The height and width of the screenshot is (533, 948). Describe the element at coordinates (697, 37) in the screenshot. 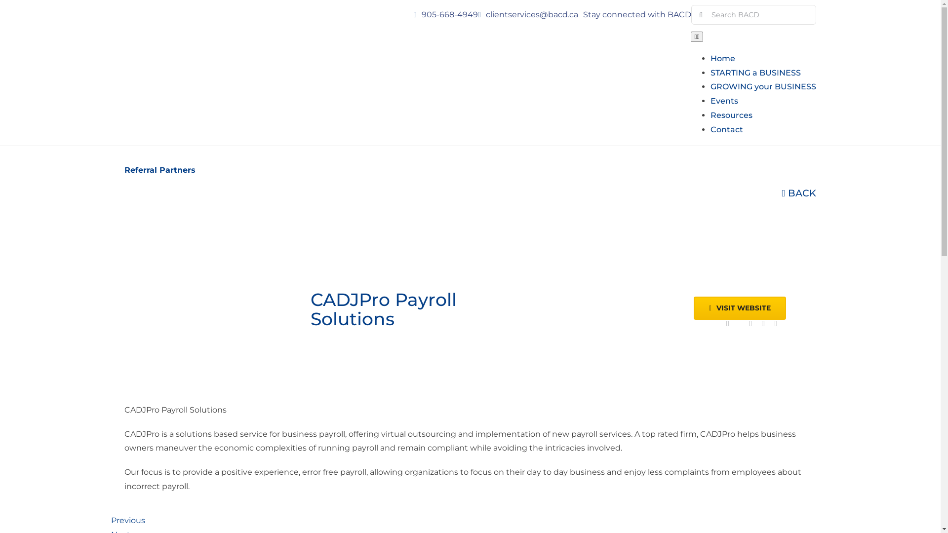

I see `Toggle Navigation` at that location.